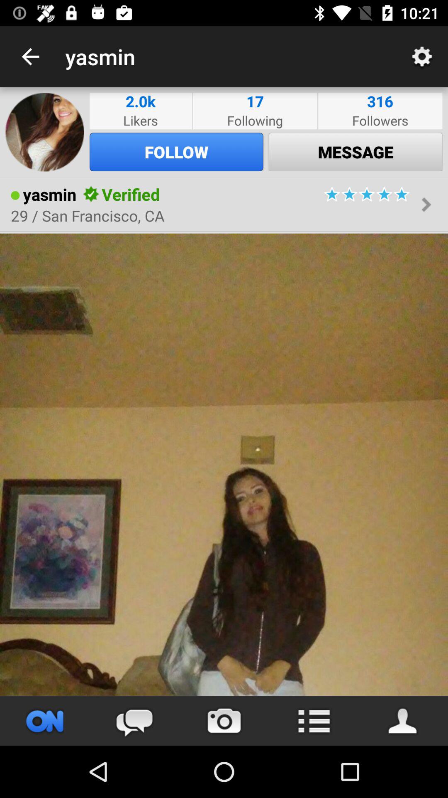 The width and height of the screenshot is (448, 798). Describe the element at coordinates (224, 464) in the screenshot. I see `select the item at the center` at that location.